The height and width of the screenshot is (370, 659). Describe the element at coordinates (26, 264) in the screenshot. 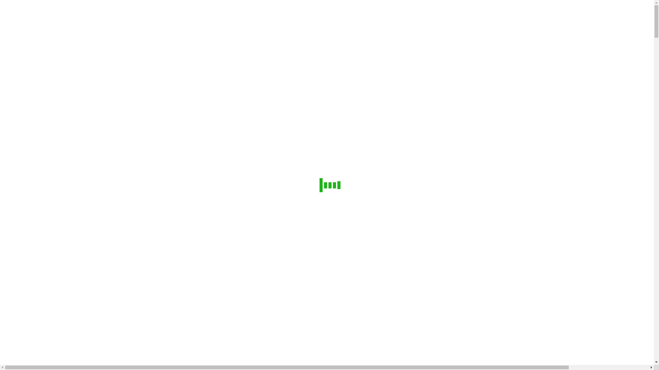

I see `Blog` at that location.